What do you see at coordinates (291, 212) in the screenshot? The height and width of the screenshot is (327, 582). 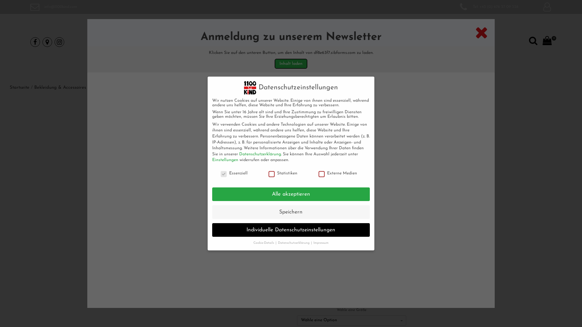 I see `Speichern` at bounding box center [291, 212].